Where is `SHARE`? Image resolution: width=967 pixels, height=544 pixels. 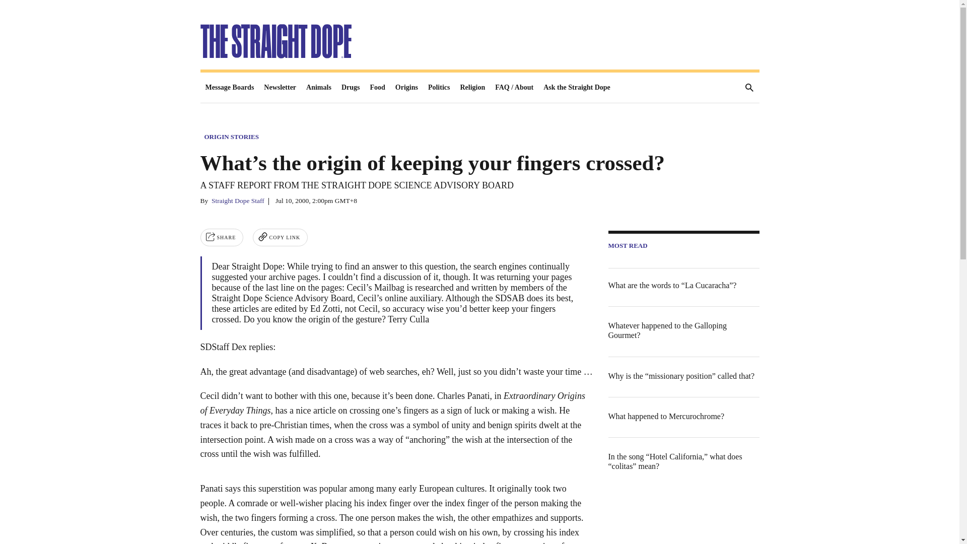
SHARE is located at coordinates (222, 237).